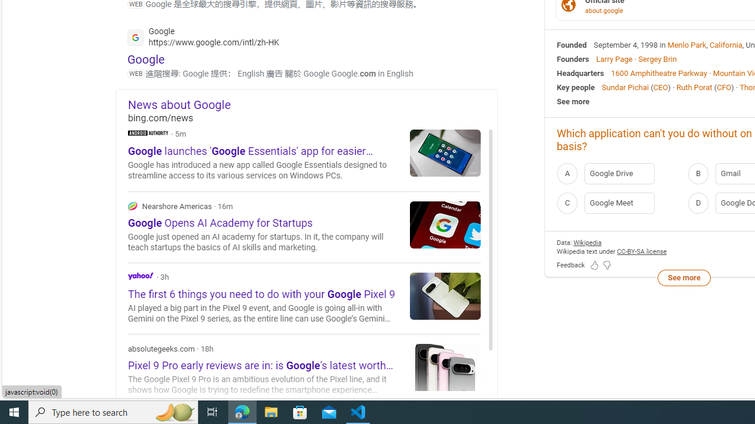 The height and width of the screenshot is (424, 755). I want to click on CC-BY-SA license, so click(642, 251).